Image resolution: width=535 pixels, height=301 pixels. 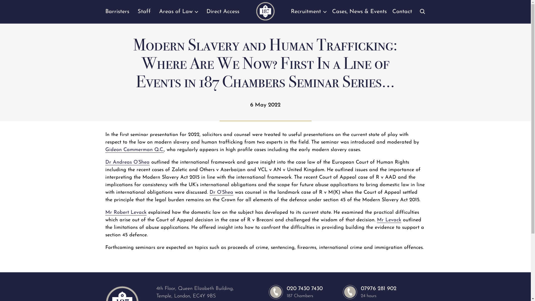 I want to click on 07976 281 902
24 hours, so click(x=369, y=293).